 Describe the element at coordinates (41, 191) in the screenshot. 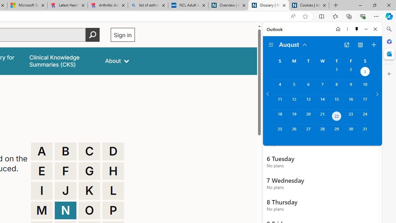

I see `I` at that location.